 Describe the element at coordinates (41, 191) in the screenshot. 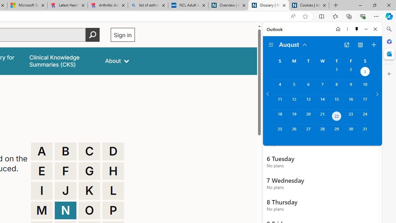

I see `I` at that location.